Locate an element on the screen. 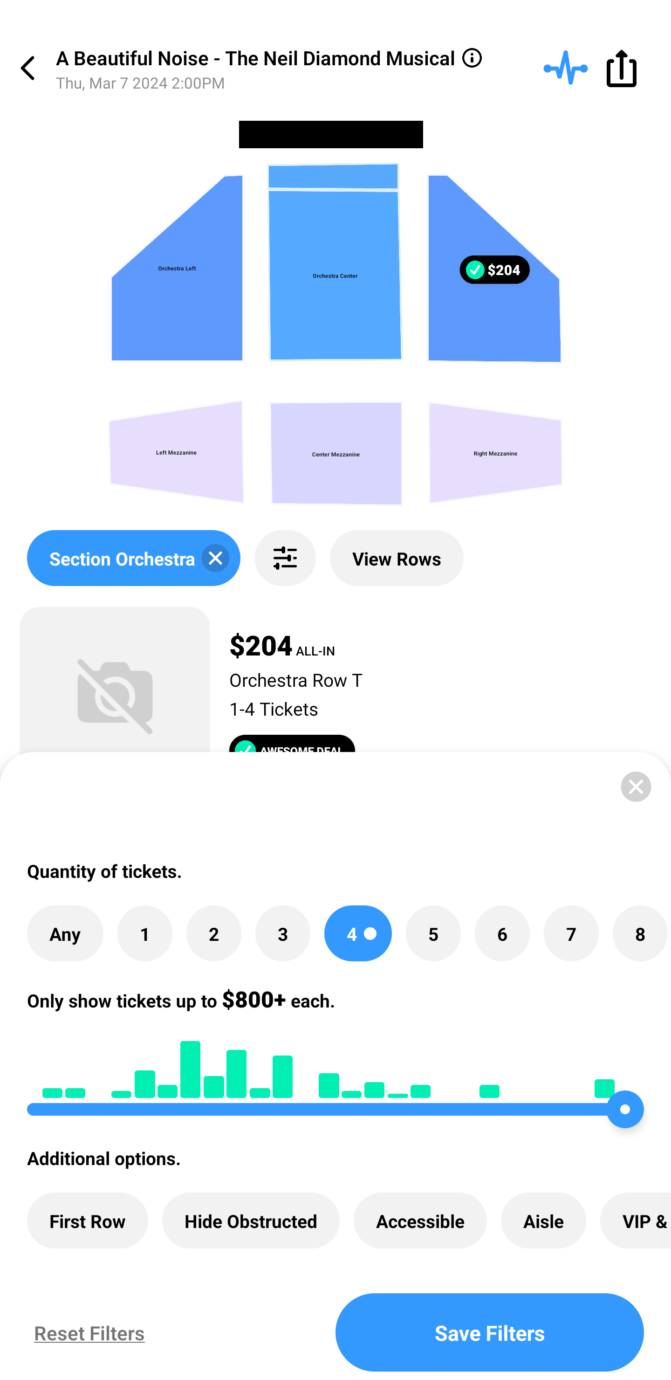 The height and width of the screenshot is (1380, 671). 8 is located at coordinates (640, 933).